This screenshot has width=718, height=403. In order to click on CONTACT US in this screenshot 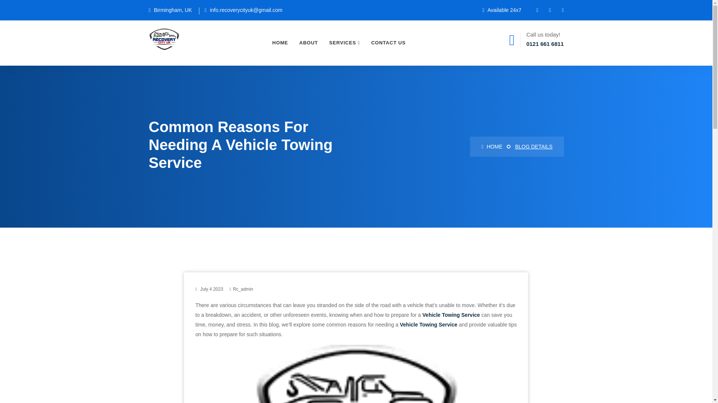, I will do `click(388, 43)`.